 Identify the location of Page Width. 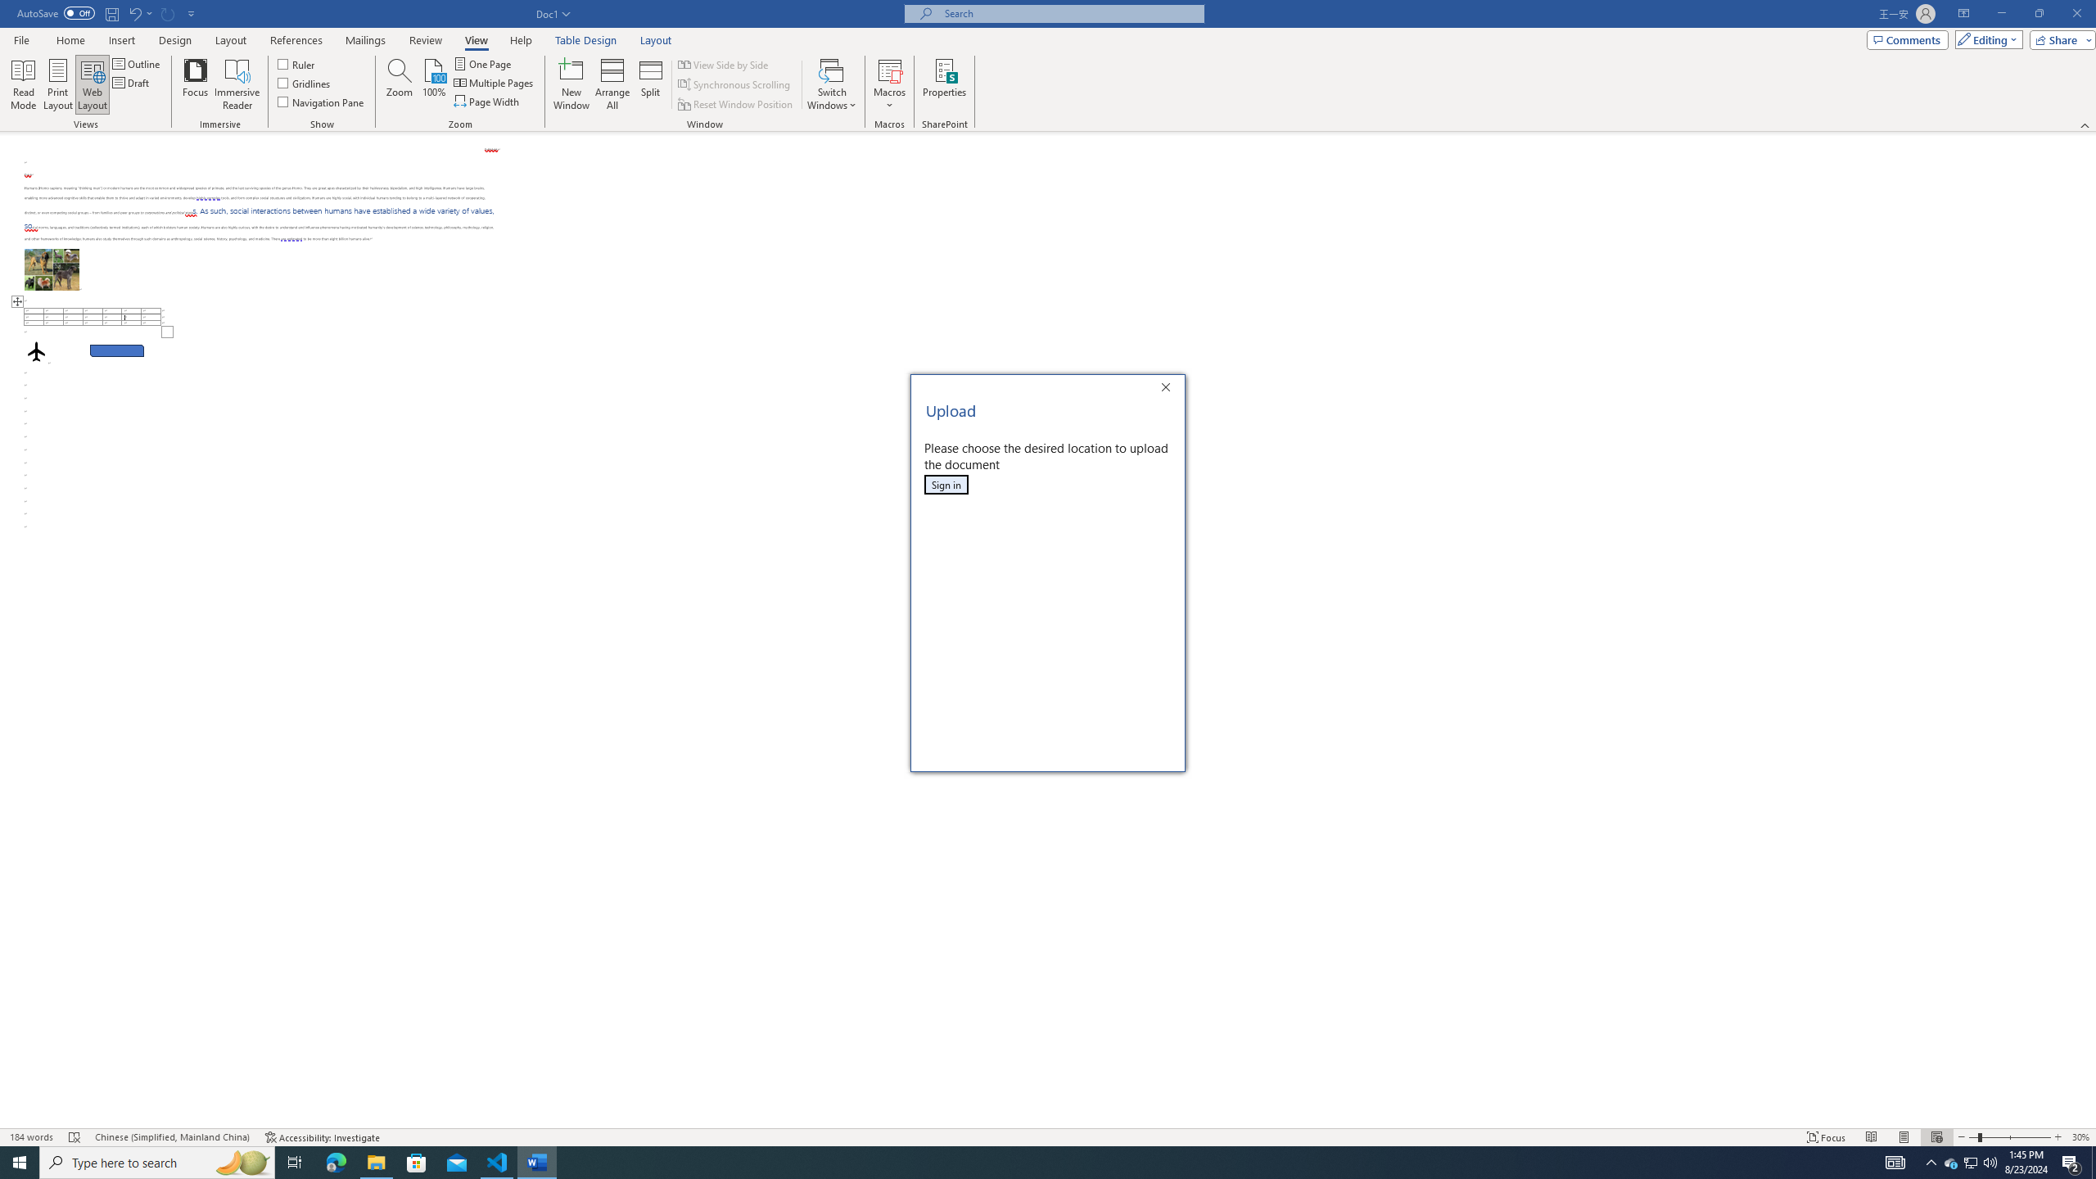
(487, 102).